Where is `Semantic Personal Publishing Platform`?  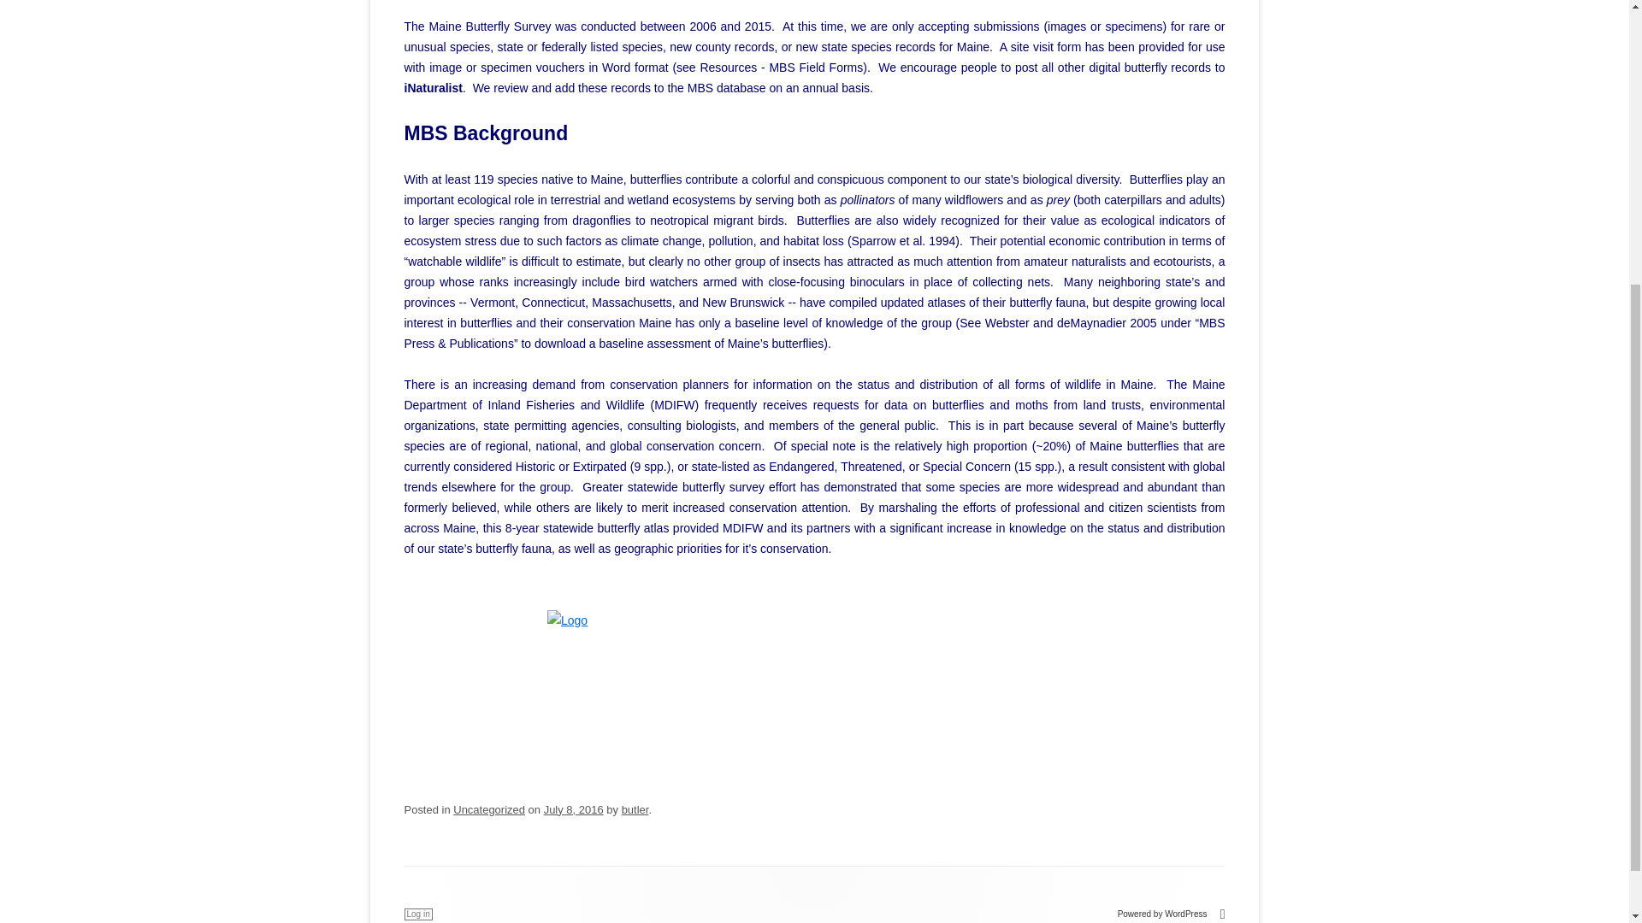 Semantic Personal Publishing Platform is located at coordinates (1172, 913).